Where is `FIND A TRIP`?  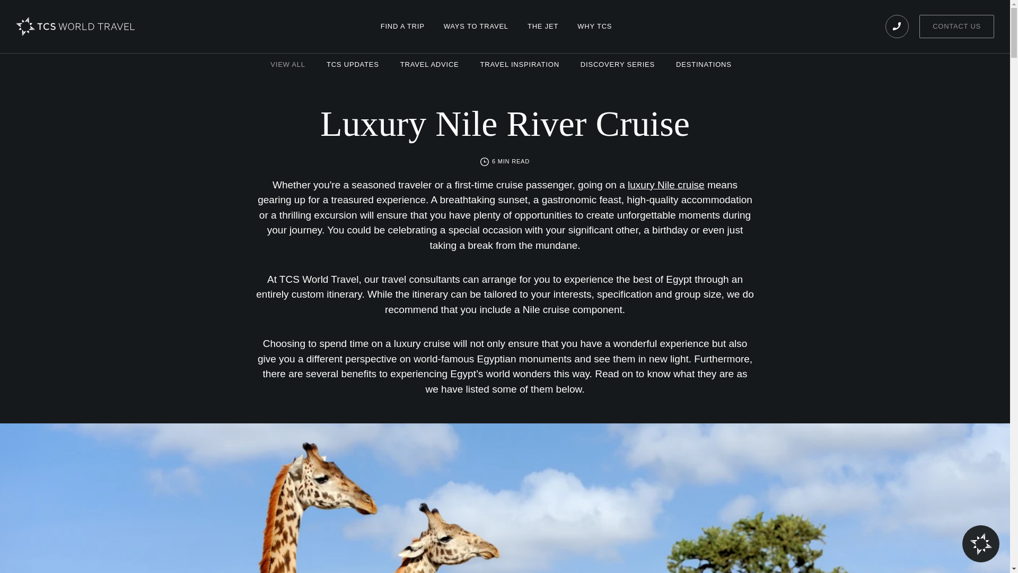 FIND A TRIP is located at coordinates (403, 27).